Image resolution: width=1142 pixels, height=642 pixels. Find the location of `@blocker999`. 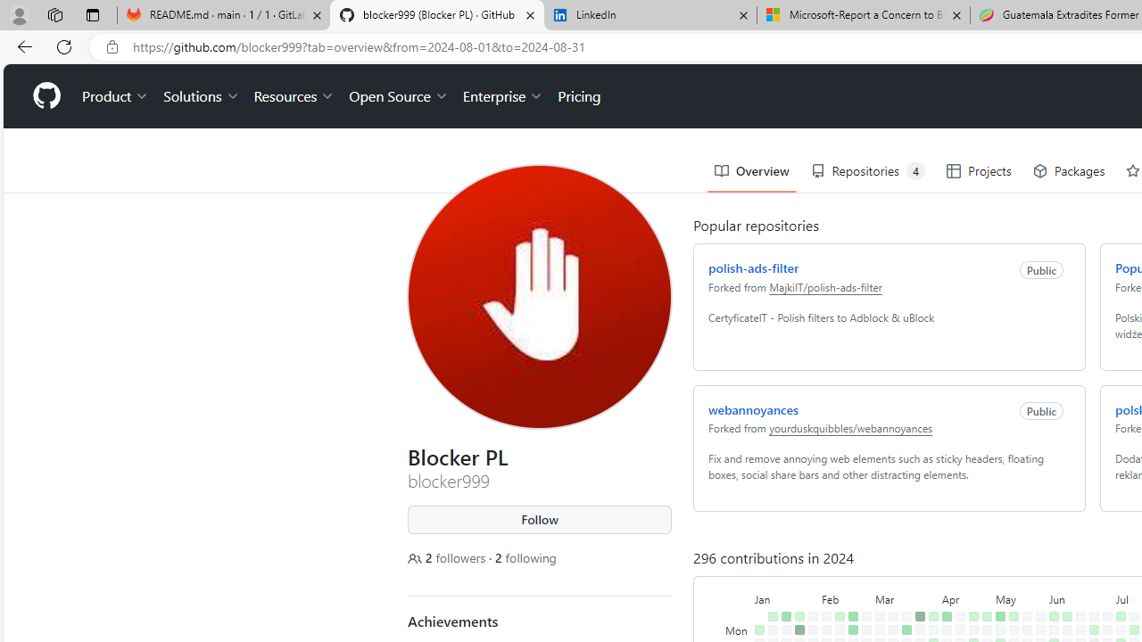

@blocker999 is located at coordinates (421, 86).